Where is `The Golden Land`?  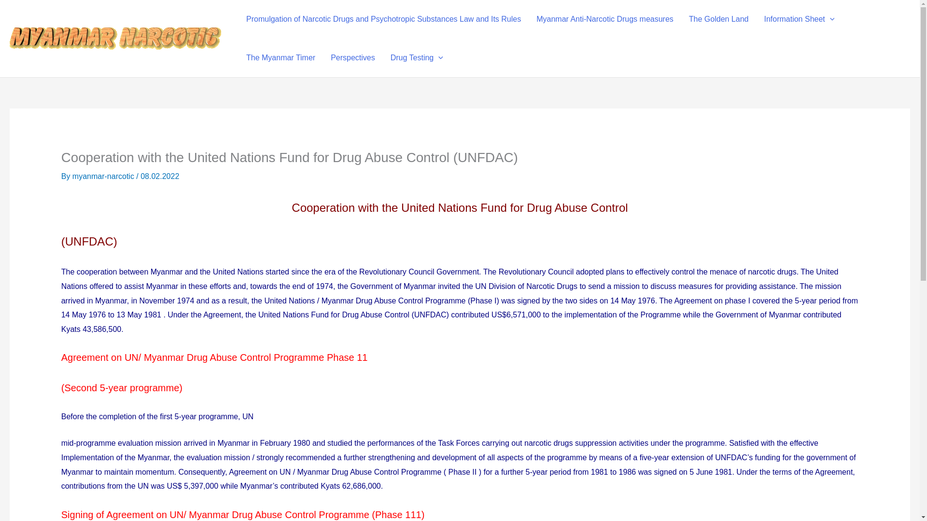 The Golden Land is located at coordinates (718, 19).